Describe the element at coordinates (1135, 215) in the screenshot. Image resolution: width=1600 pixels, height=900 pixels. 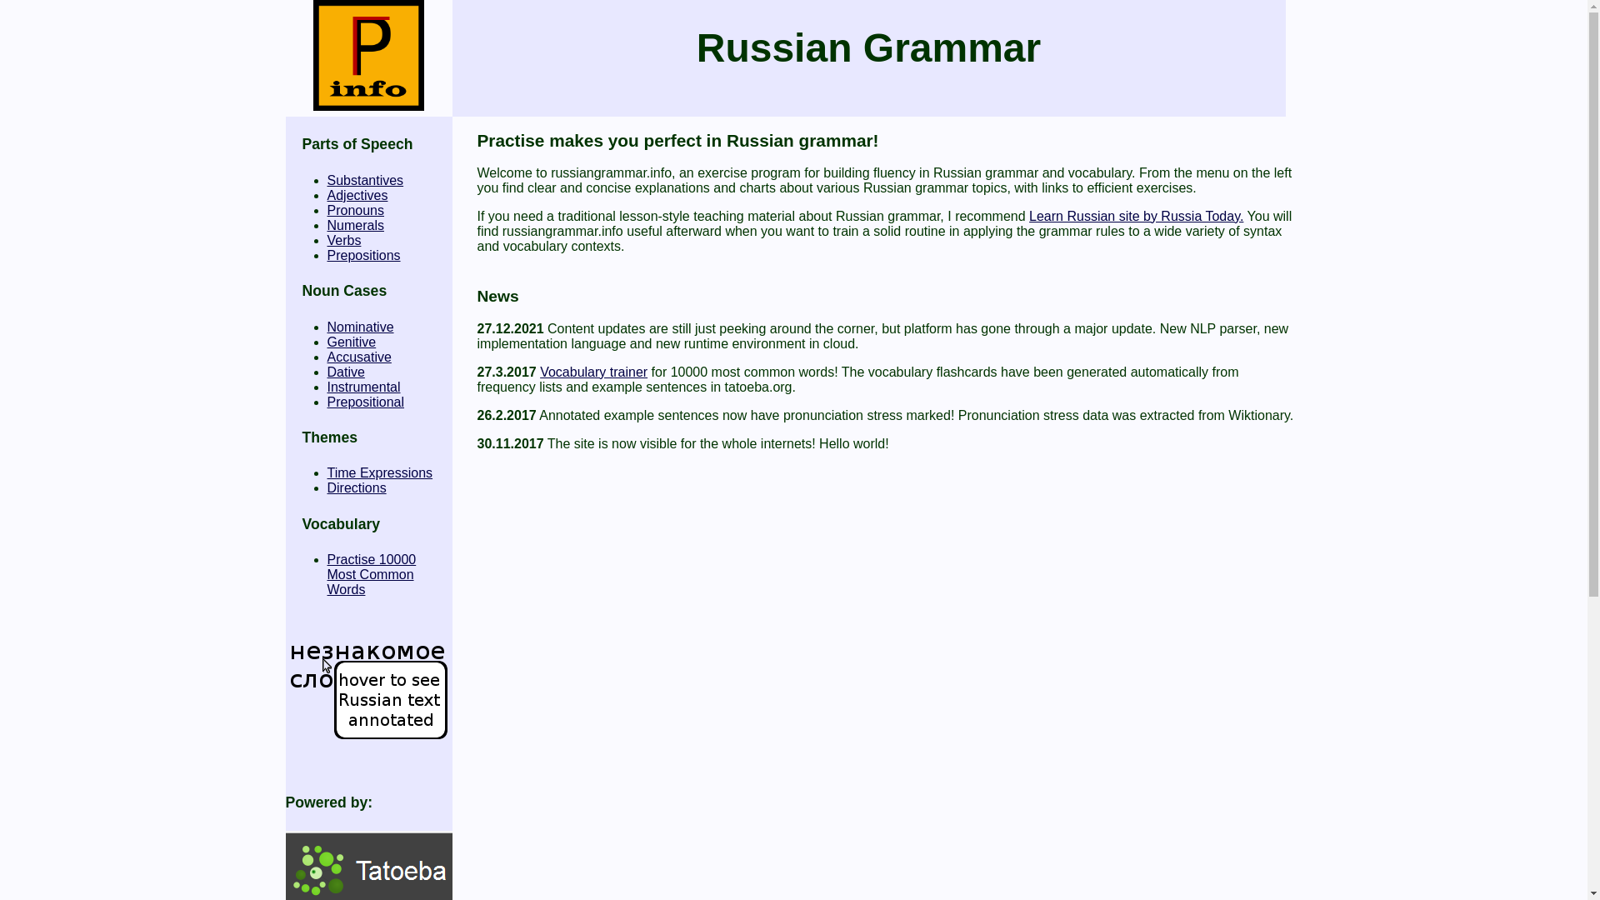
I see `Adjectives` at that location.